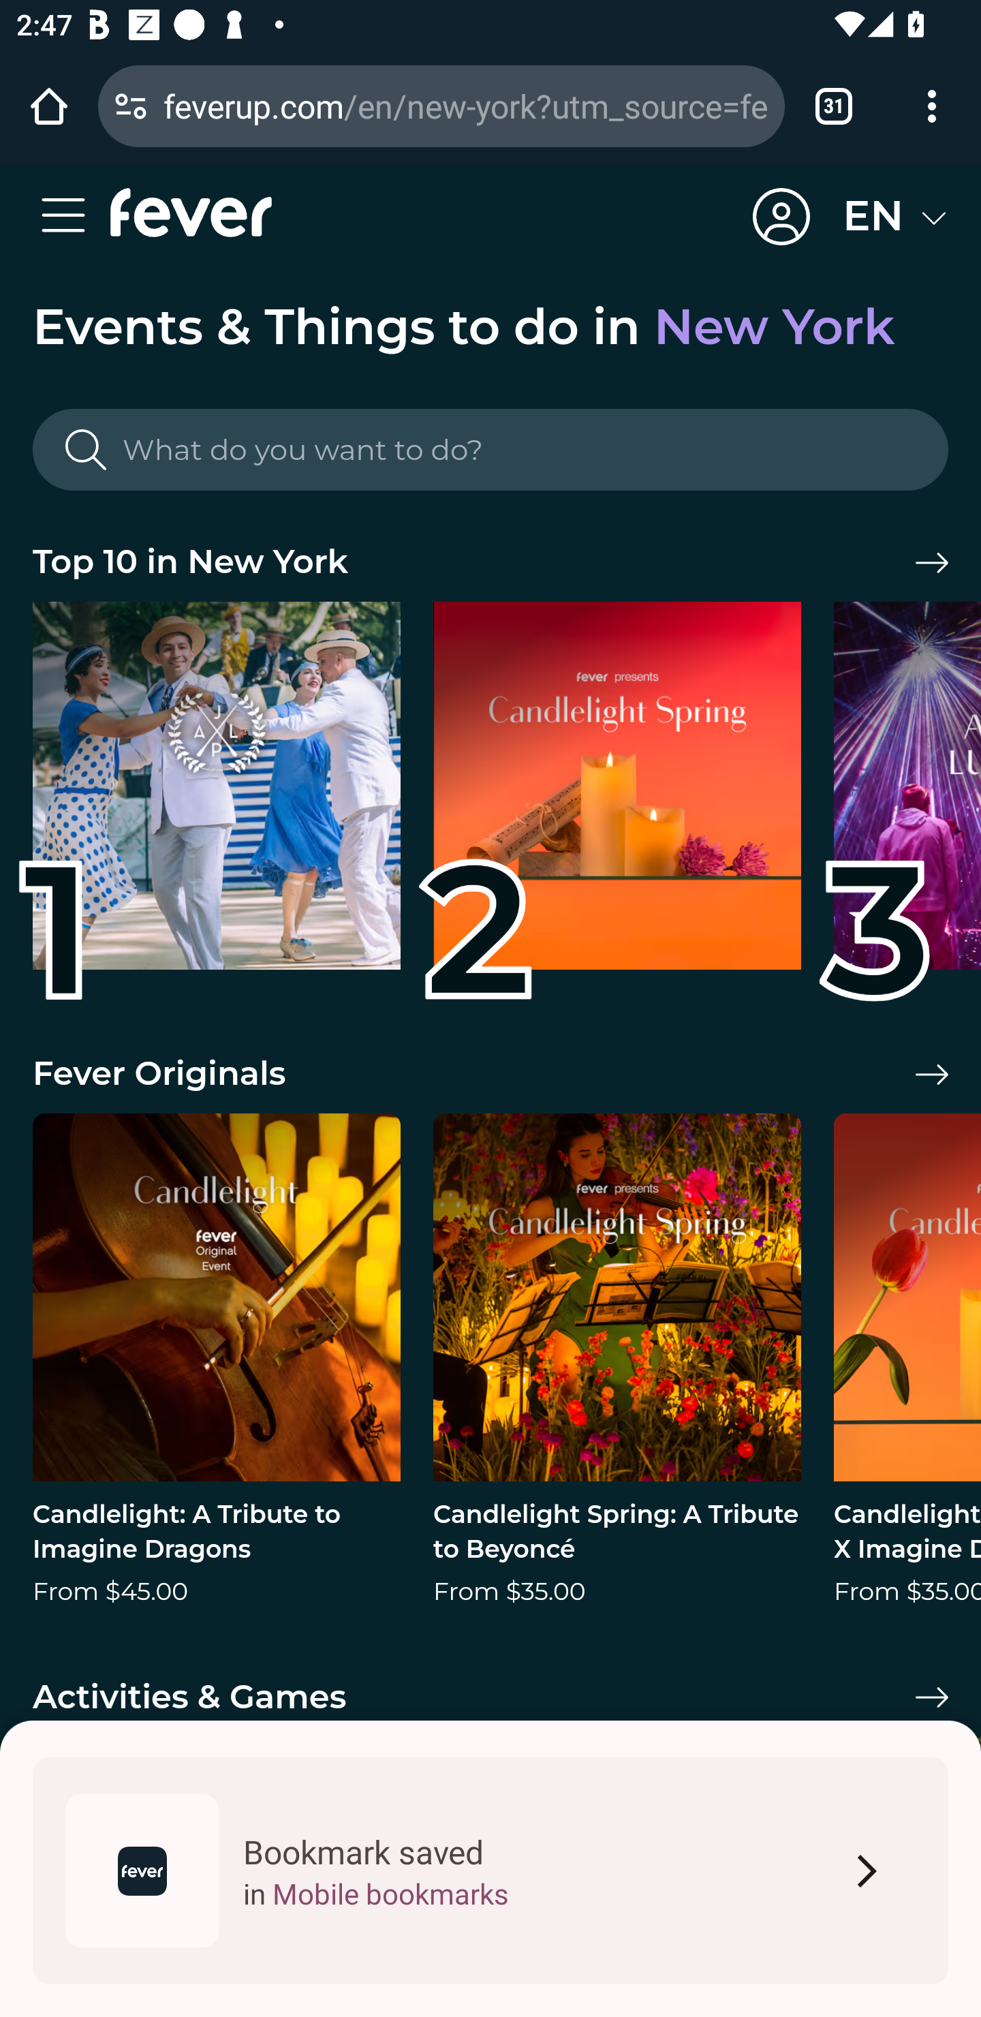 The height and width of the screenshot is (2017, 981). What do you see at coordinates (490, 450) in the screenshot?
I see `What do you want to do?` at bounding box center [490, 450].